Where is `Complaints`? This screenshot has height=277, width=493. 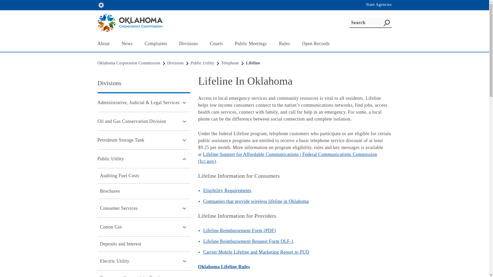
Complaints is located at coordinates (157, 44).